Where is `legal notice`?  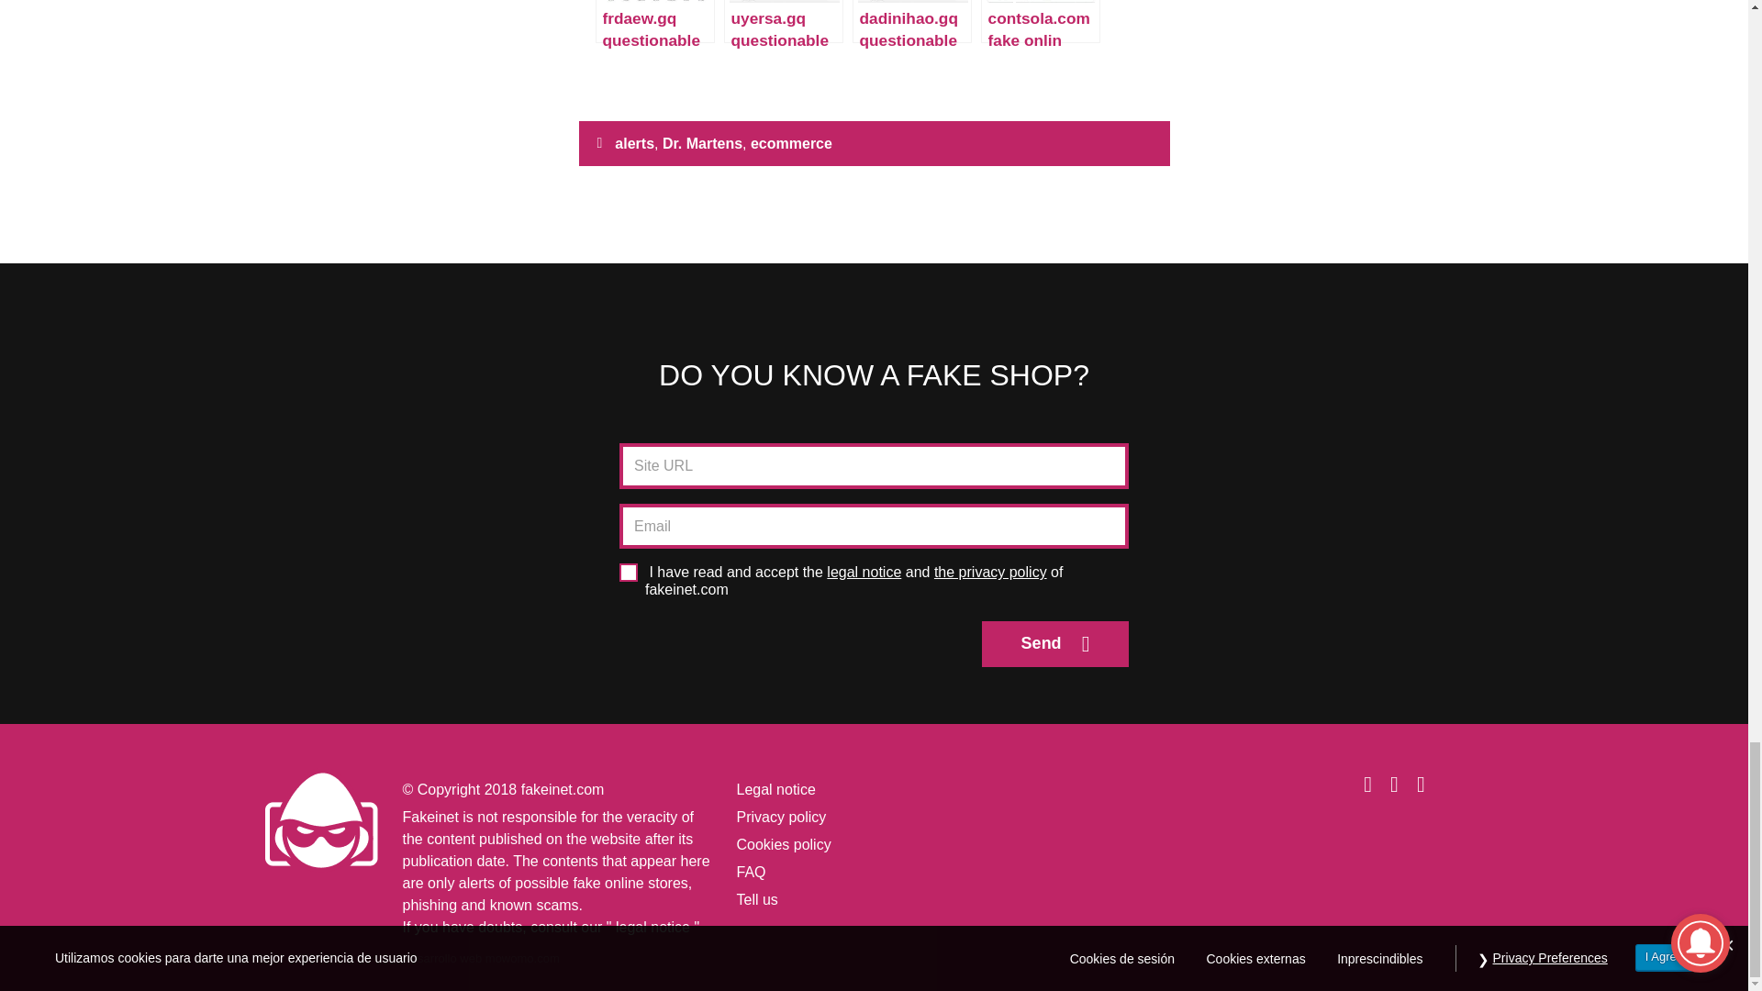
legal notice is located at coordinates (863, 571).